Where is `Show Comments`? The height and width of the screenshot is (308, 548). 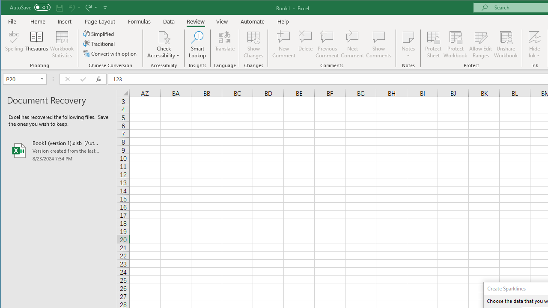
Show Comments is located at coordinates (378, 44).